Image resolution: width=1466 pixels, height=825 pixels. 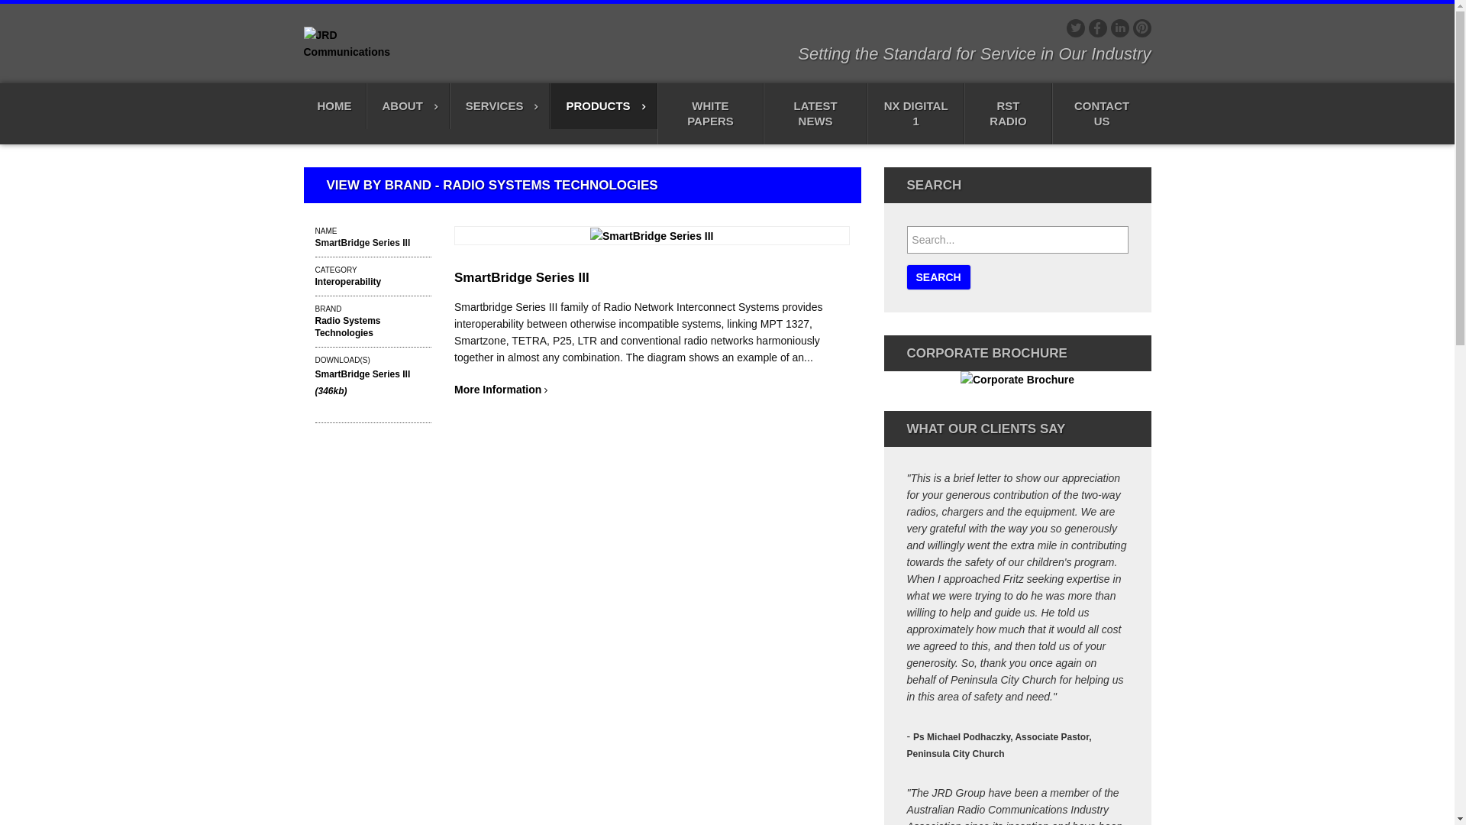 I want to click on SmartBridge Series III (346kb), so click(x=362, y=383).